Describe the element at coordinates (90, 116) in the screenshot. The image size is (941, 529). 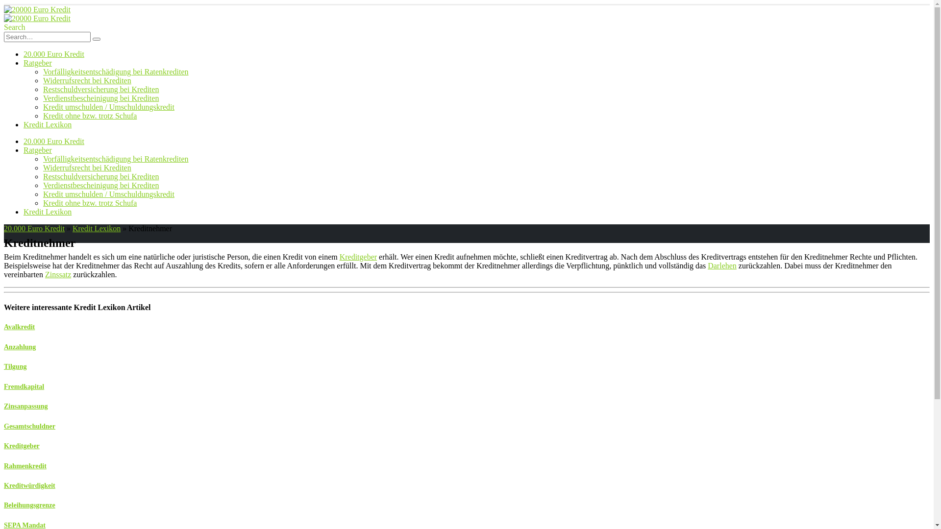
I see `Kredit ohne bzw. trotz Schufa` at that location.